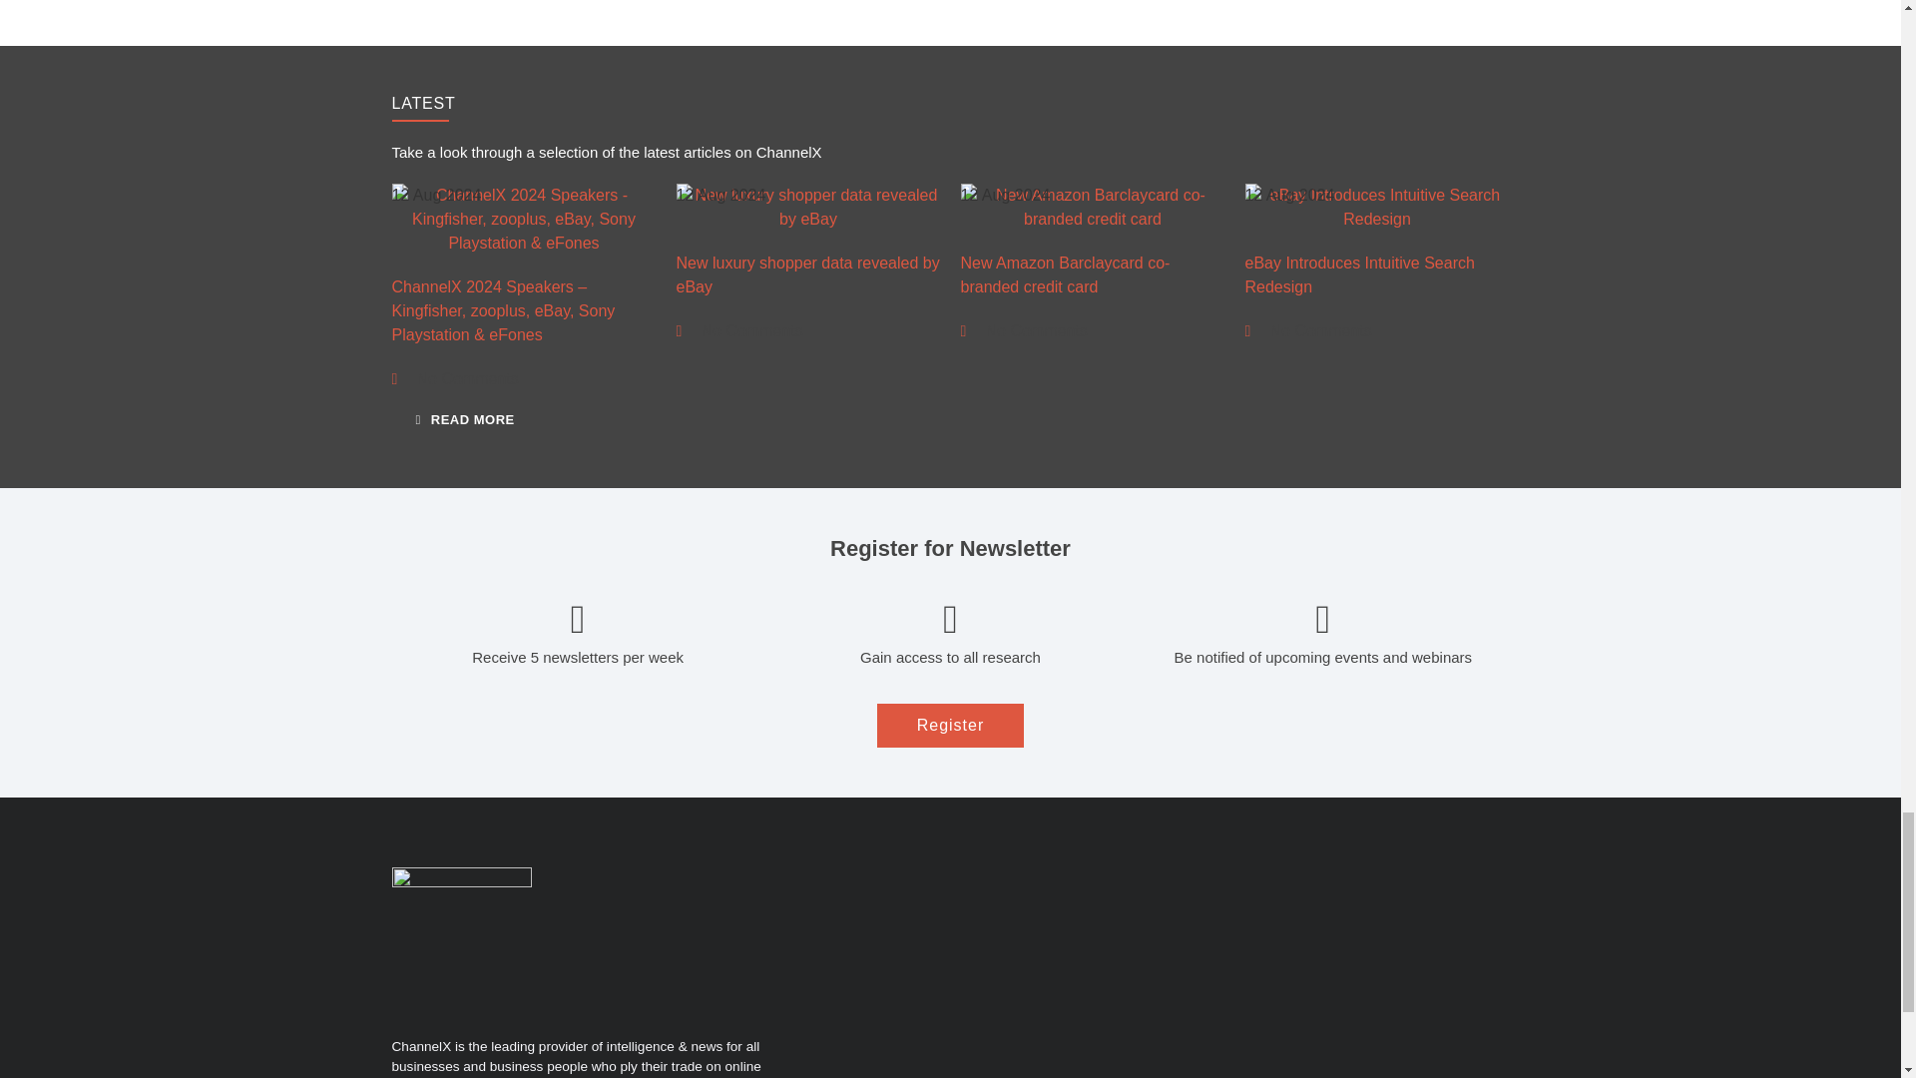  What do you see at coordinates (808, 208) in the screenshot?
I see `New luxury shopper data revealed by eBay` at bounding box center [808, 208].